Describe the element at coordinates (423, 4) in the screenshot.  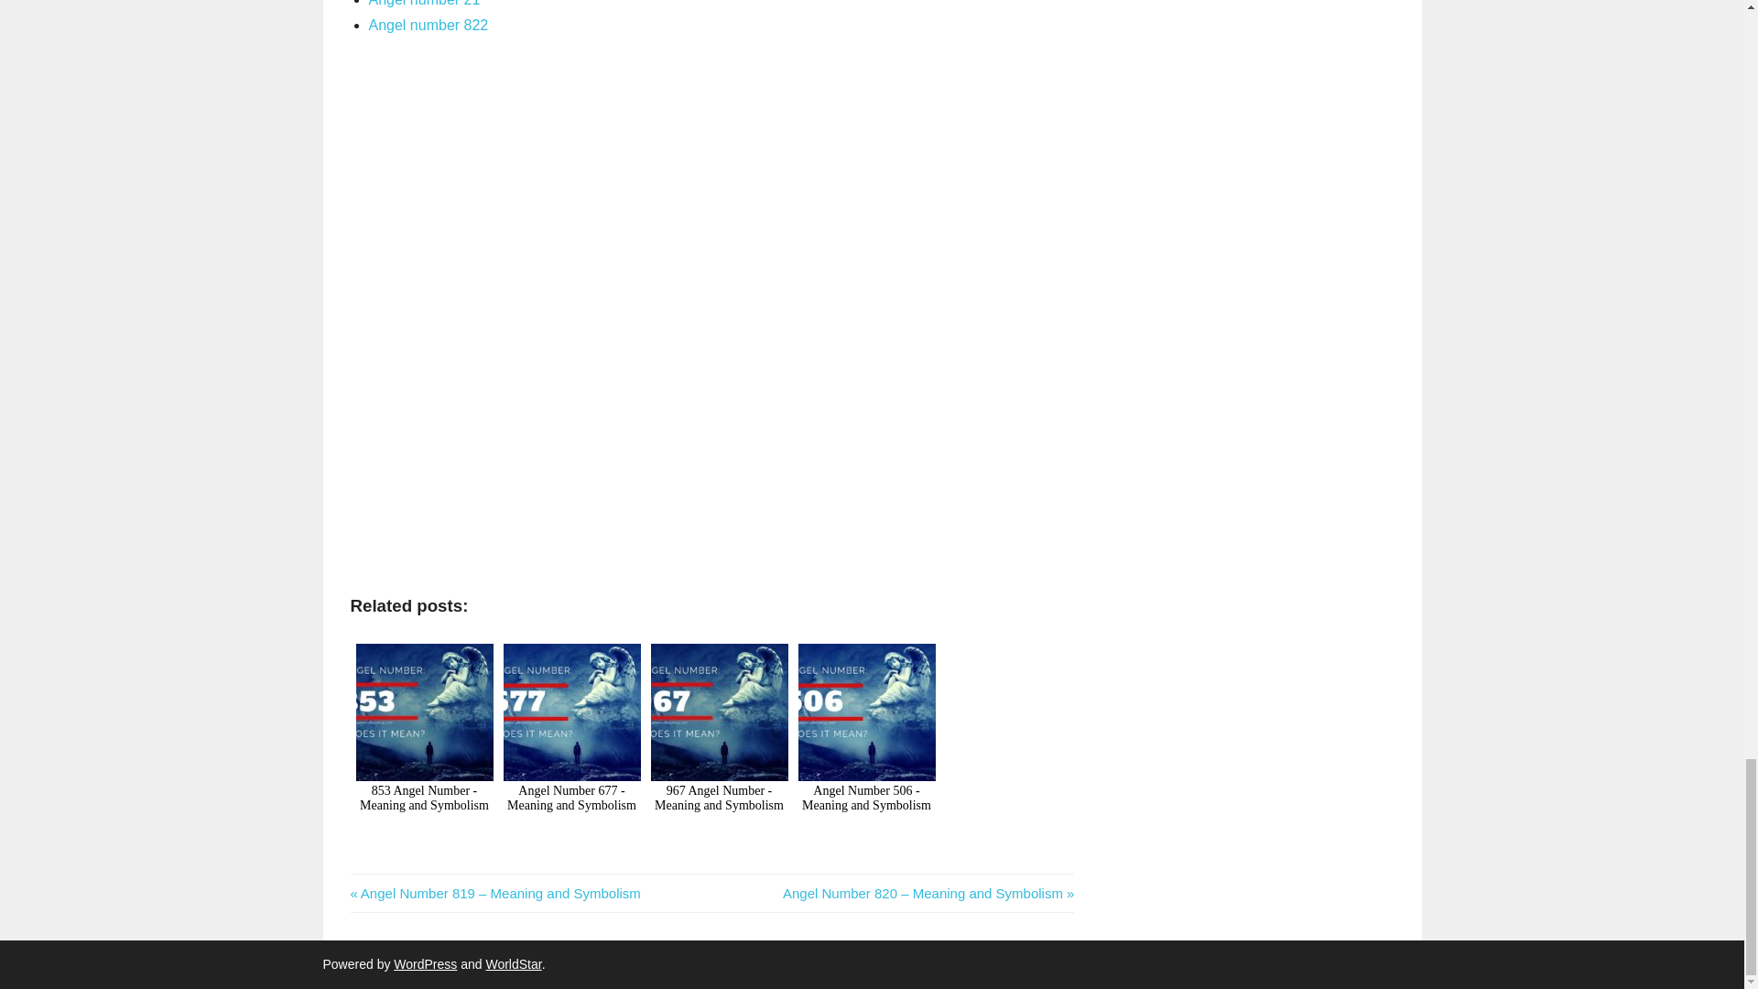
I see `Angel number 21` at that location.